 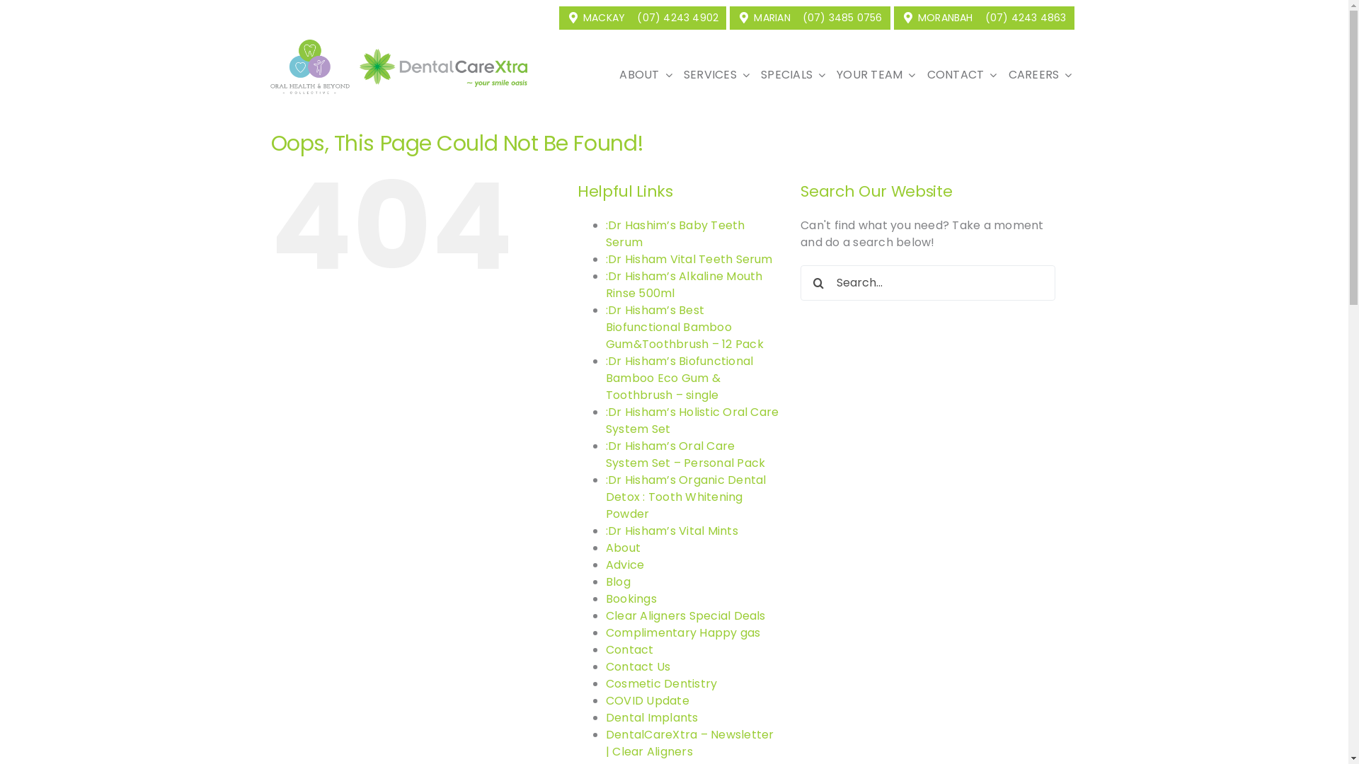 What do you see at coordinates (793, 75) in the screenshot?
I see `SPECIALS` at bounding box center [793, 75].